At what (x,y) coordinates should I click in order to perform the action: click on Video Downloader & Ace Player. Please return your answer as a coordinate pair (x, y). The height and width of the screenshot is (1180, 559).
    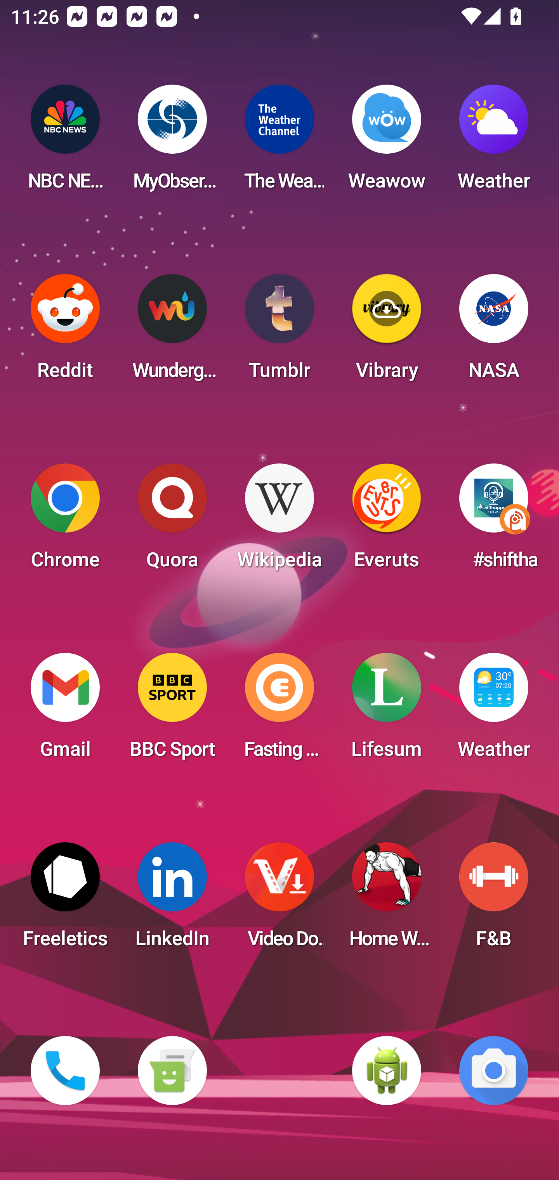
    Looking at the image, I should click on (279, 900).